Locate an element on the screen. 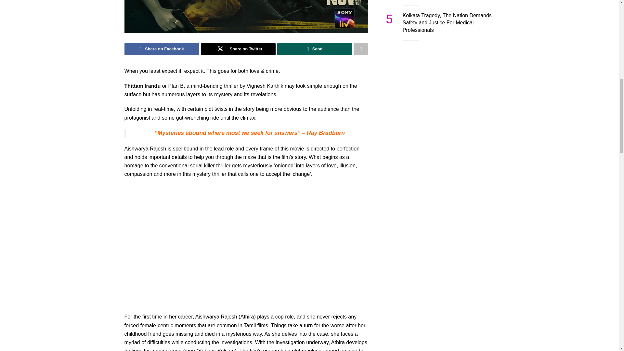 This screenshot has width=624, height=351. Share on Facebook is located at coordinates (162, 49).